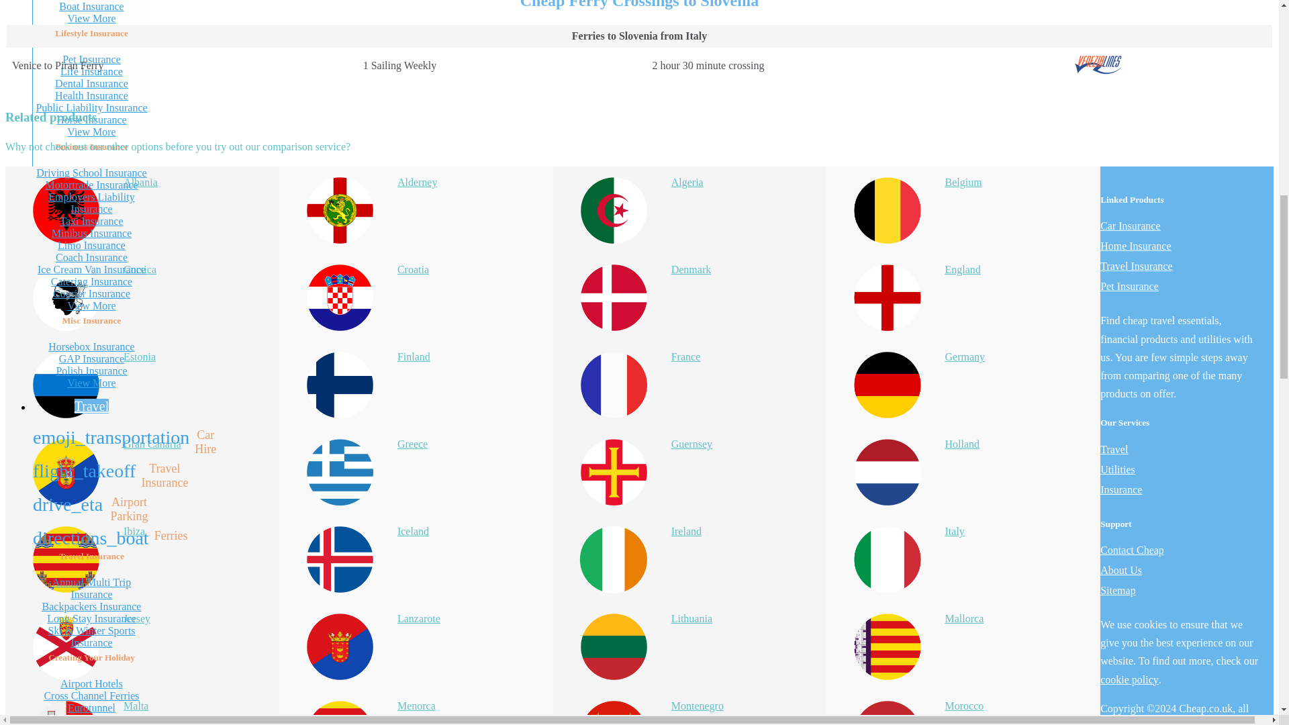 Image resolution: width=1289 pixels, height=725 pixels. I want to click on Provided by Venezia Lines, so click(1098, 71).